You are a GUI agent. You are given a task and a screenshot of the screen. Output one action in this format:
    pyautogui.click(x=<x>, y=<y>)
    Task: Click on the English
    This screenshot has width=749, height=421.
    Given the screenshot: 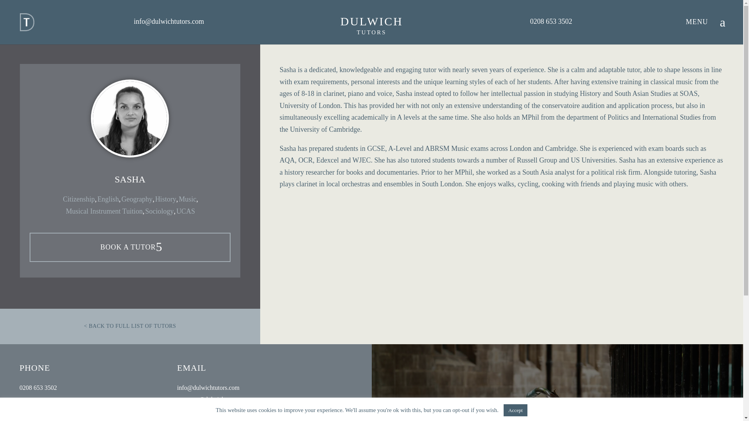 What is the action you would take?
    pyautogui.click(x=108, y=199)
    